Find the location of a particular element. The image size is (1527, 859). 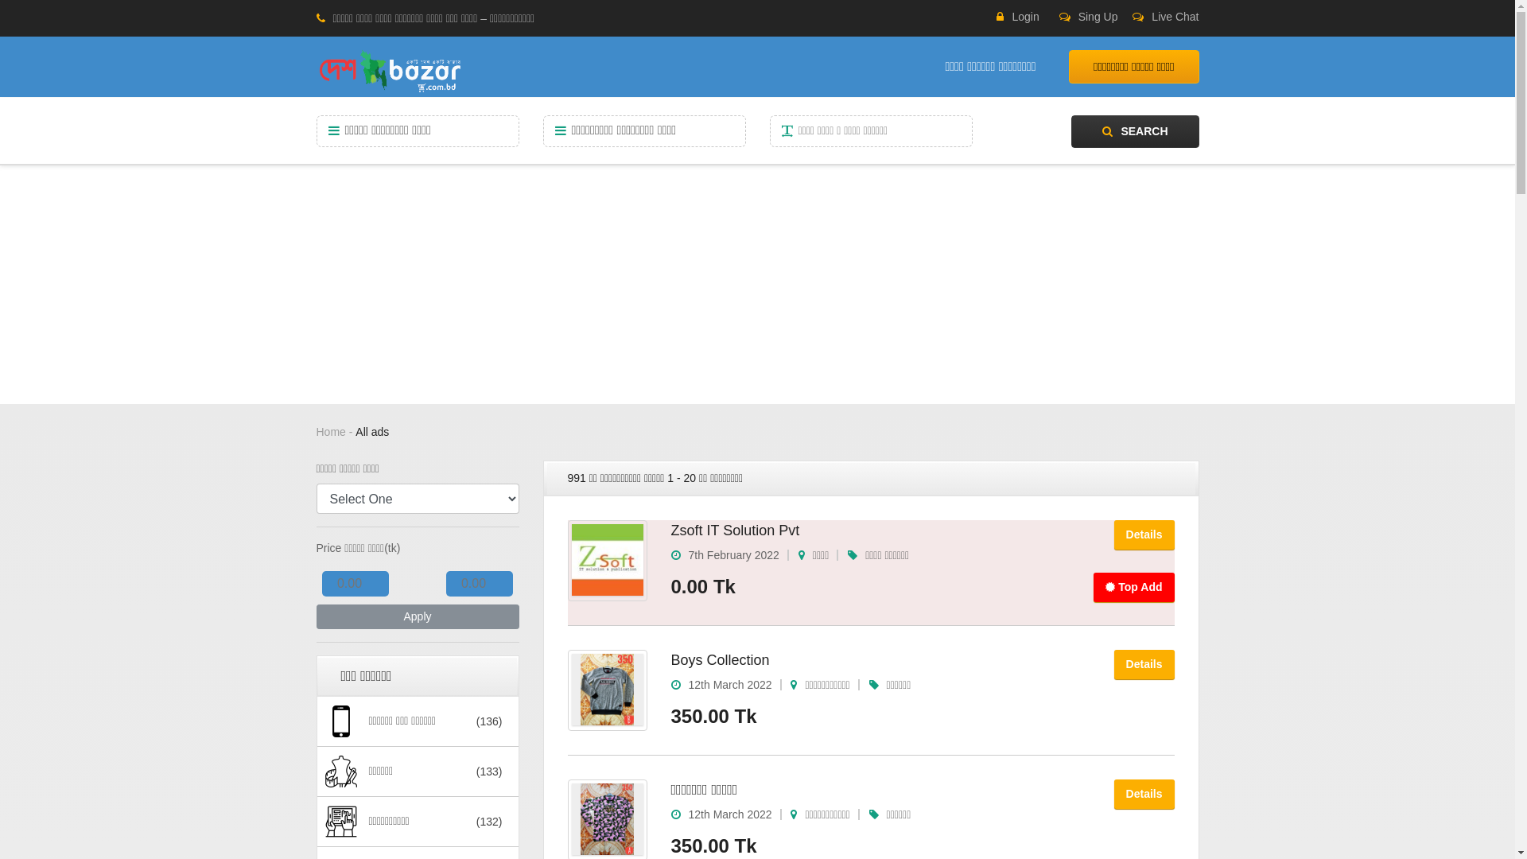

SEARCH is located at coordinates (1135, 132).